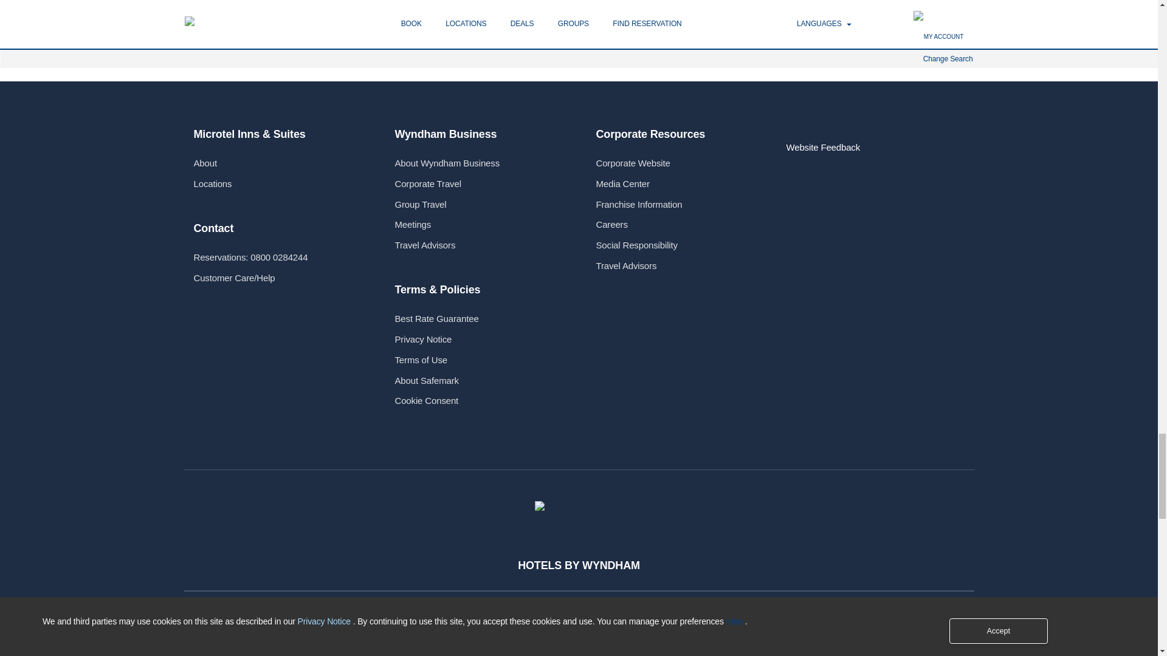 Image resolution: width=1167 pixels, height=656 pixels. Describe the element at coordinates (579, 507) in the screenshot. I see `Wyndham Rewards` at that location.